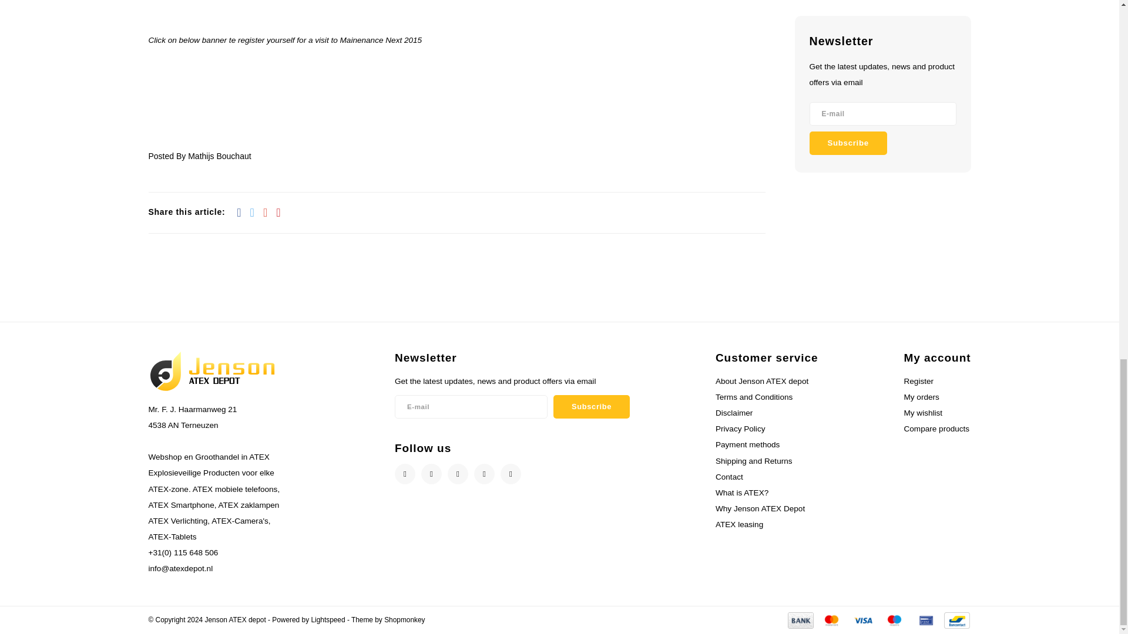  I want to click on Subscribe, so click(591, 406).